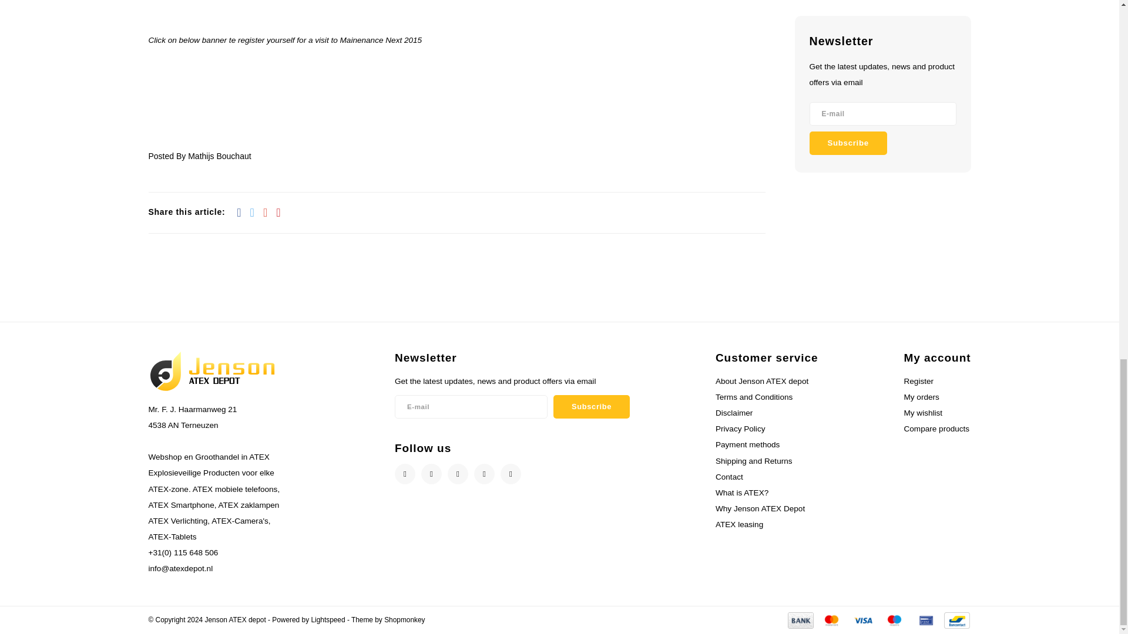  I want to click on Subscribe, so click(591, 406).